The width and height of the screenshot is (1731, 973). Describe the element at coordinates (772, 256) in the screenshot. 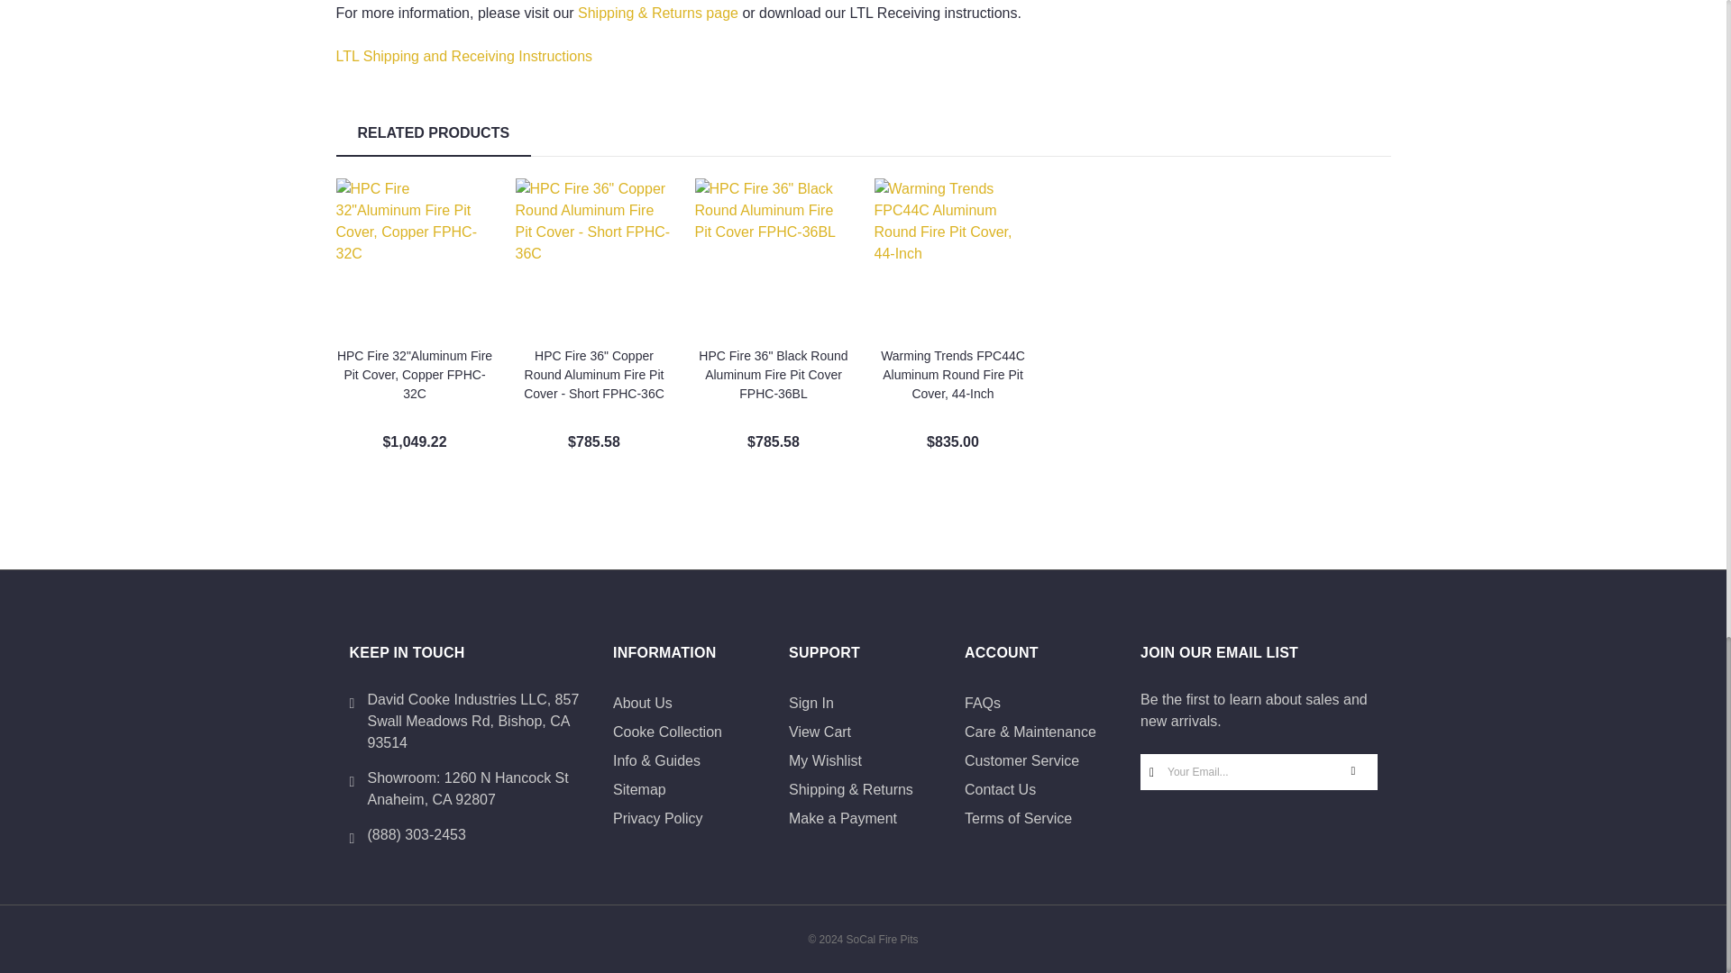

I see `HPC Fire 36" Black Round Aluminum Fire Pit Cover FPHC-36BL` at that location.